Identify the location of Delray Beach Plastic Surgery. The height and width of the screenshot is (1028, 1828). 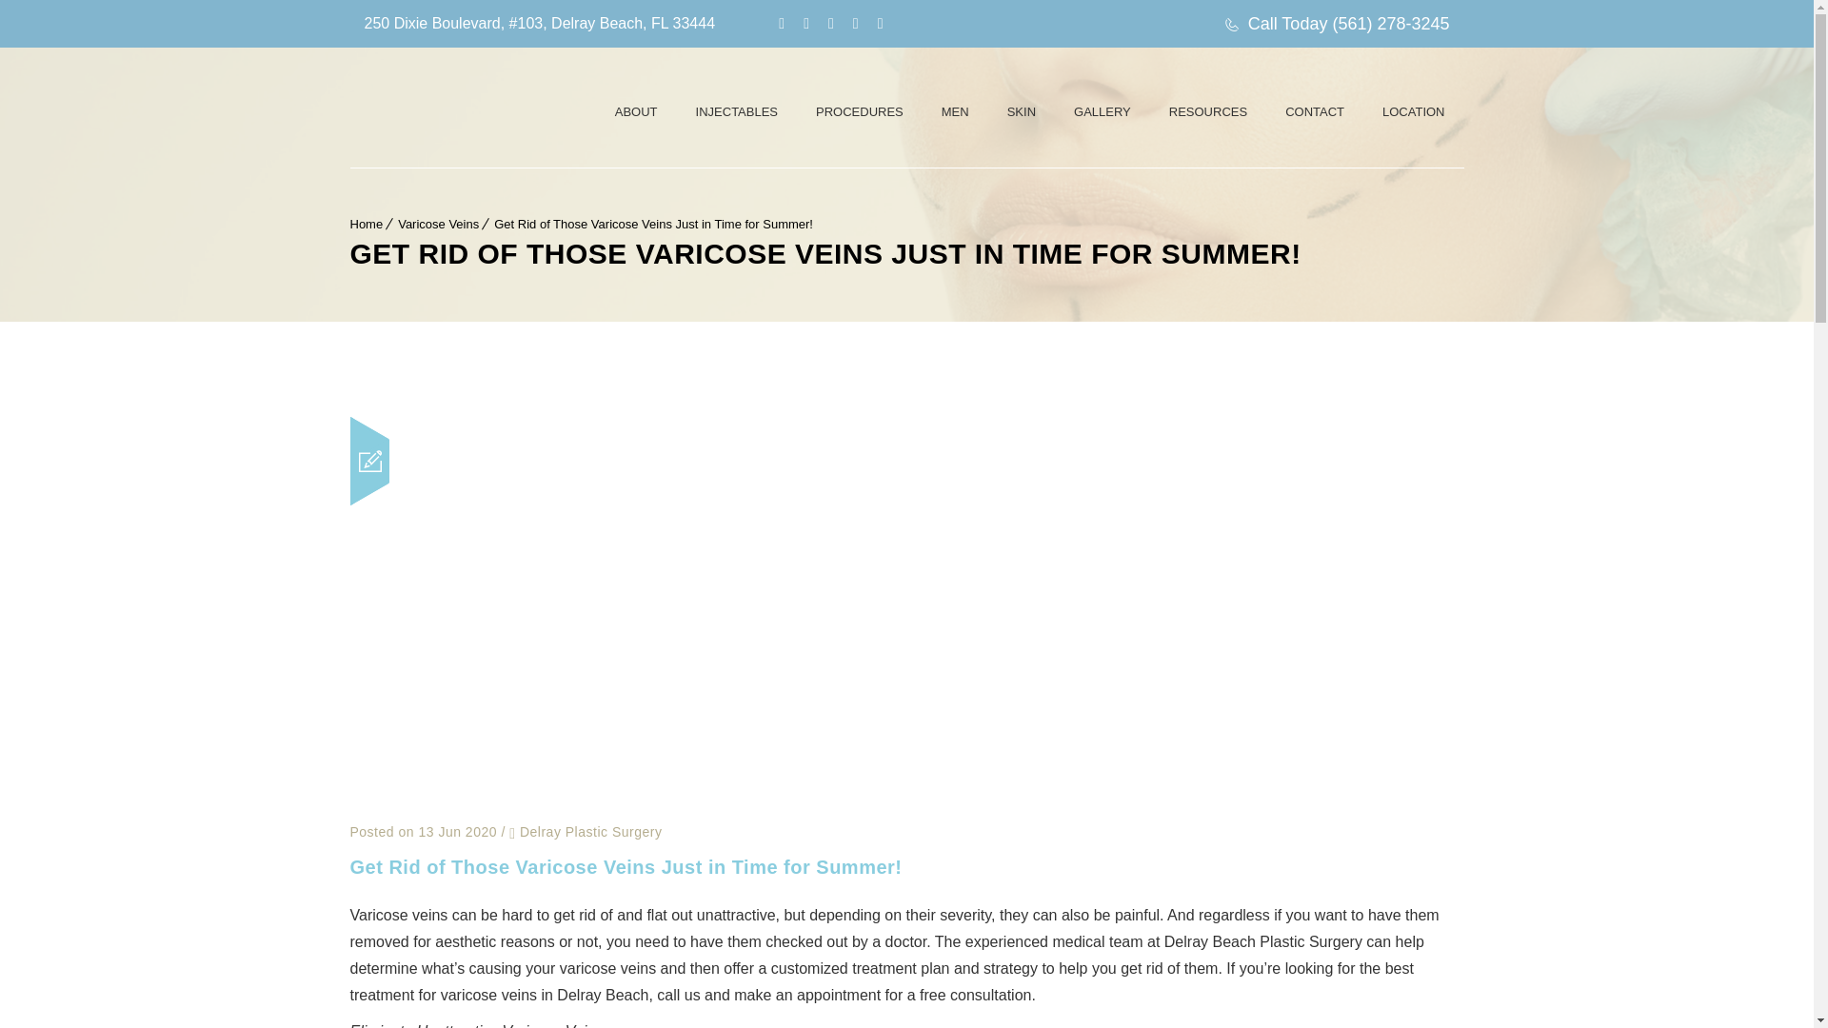
(493, 101).